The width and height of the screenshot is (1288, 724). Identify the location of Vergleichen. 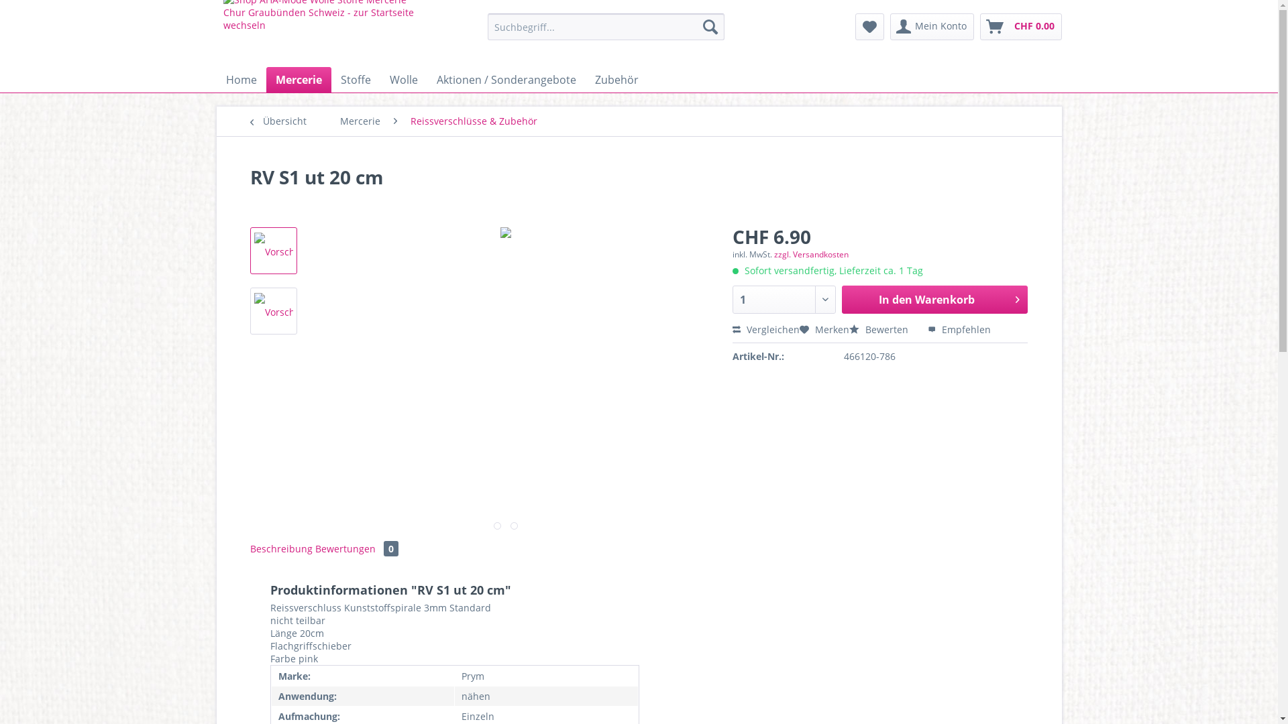
(766, 330).